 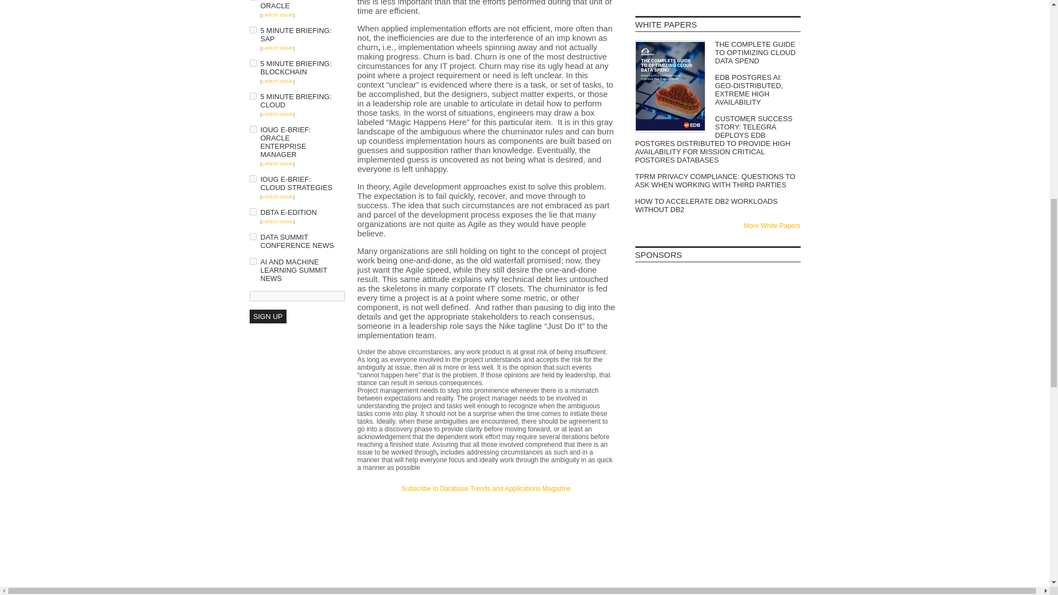 What do you see at coordinates (252, 261) in the screenshot?
I see `on` at bounding box center [252, 261].